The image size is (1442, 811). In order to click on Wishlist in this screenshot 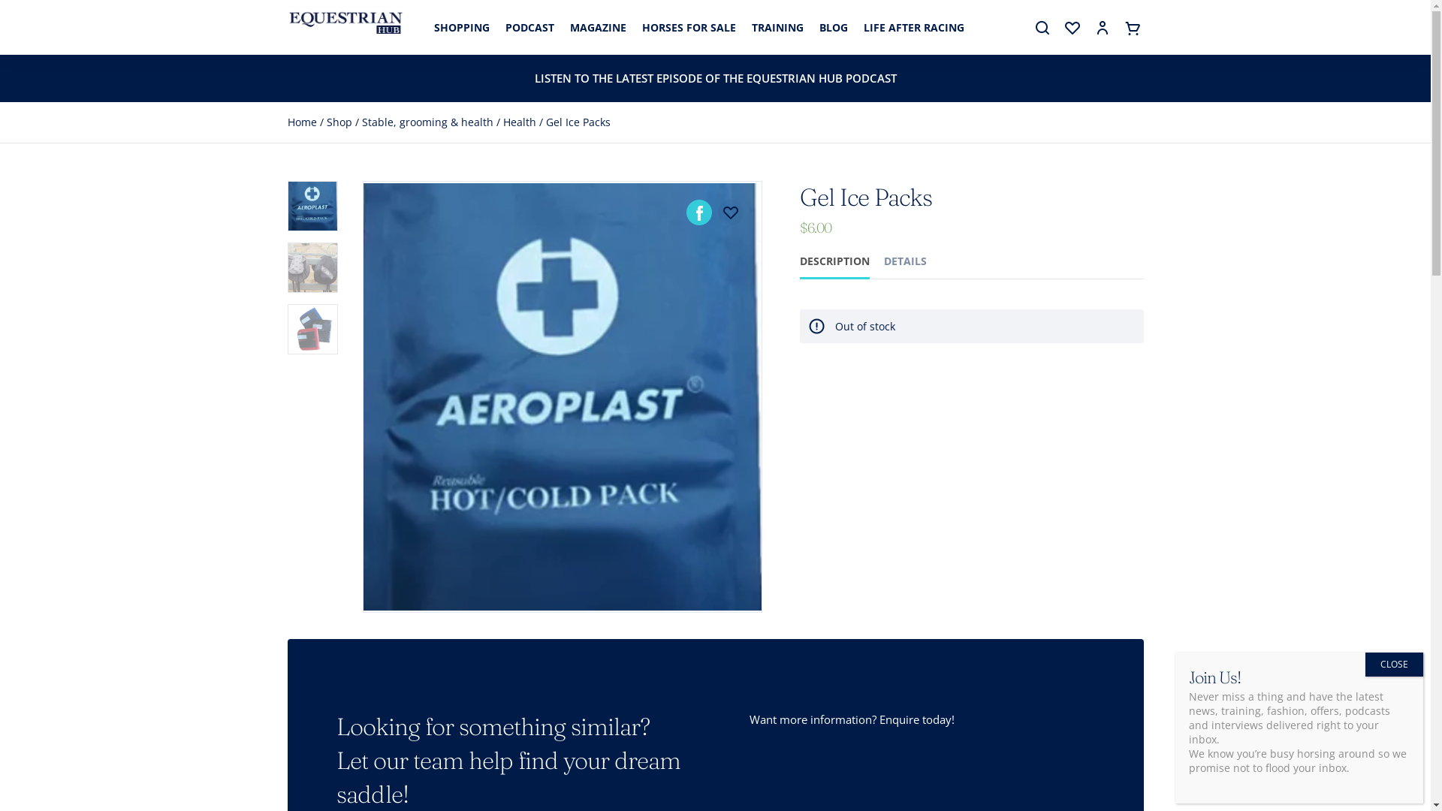, I will do `click(1072, 29)`.